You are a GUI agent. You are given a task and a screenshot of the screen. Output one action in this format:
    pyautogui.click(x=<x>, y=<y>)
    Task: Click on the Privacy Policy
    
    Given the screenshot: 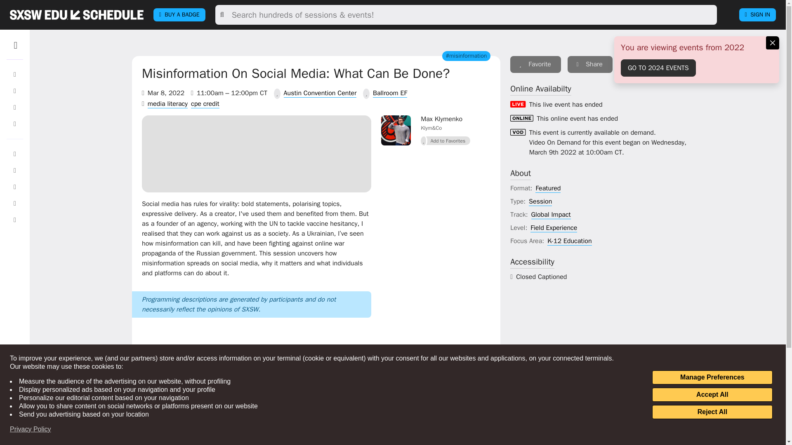 What is the action you would take?
    pyautogui.click(x=31, y=429)
    